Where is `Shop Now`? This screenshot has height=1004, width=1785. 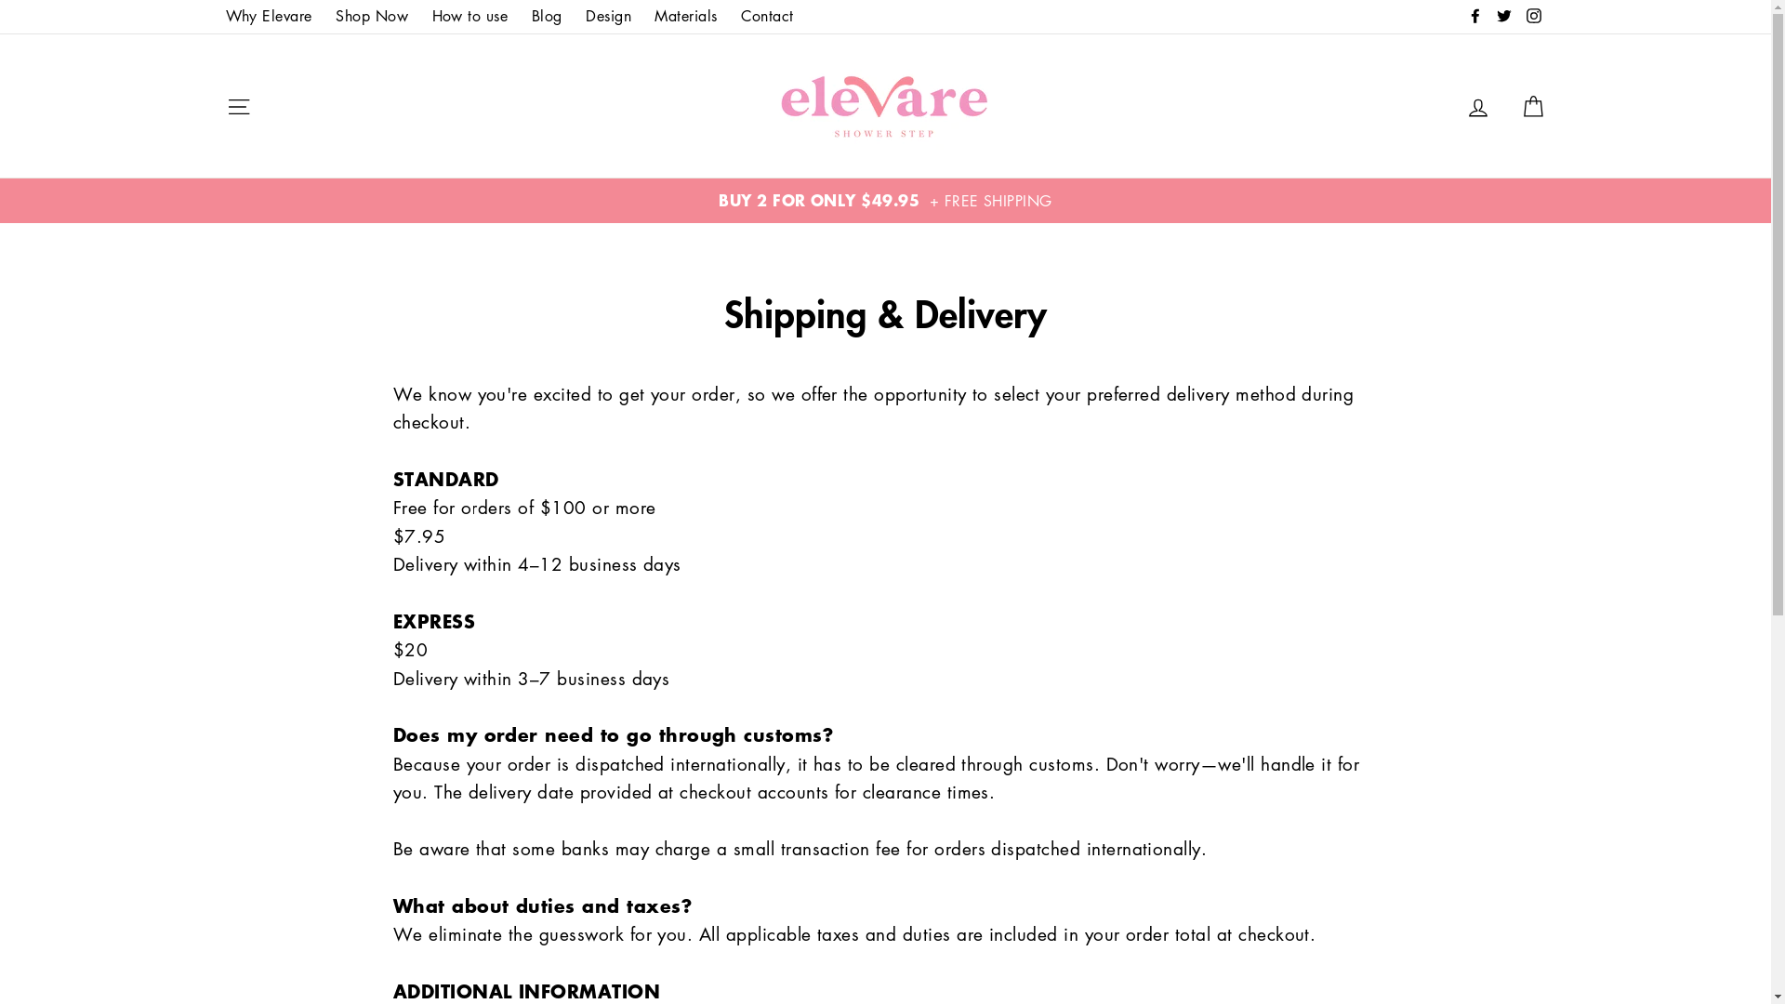
Shop Now is located at coordinates (372, 17).